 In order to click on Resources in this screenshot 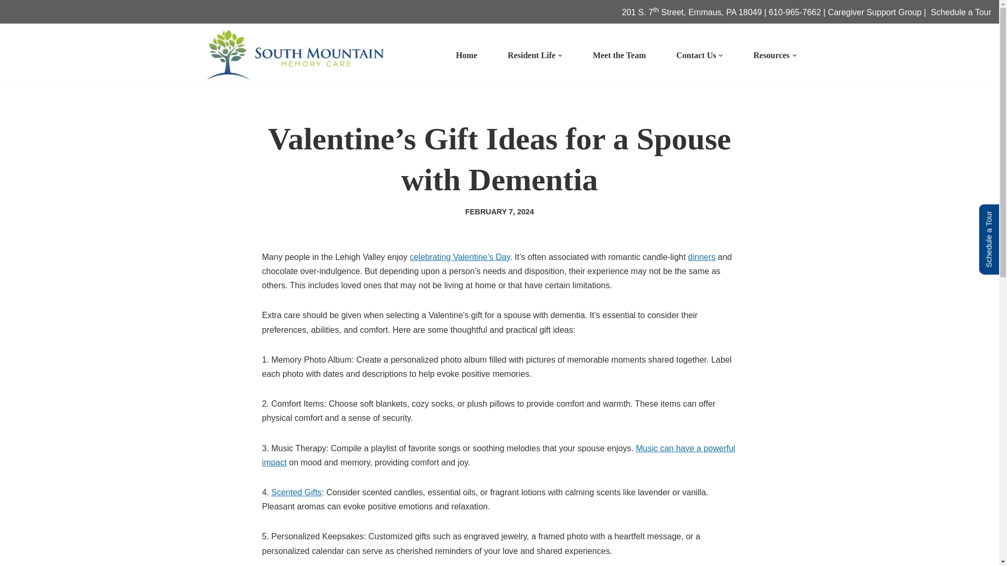, I will do `click(771, 55)`.